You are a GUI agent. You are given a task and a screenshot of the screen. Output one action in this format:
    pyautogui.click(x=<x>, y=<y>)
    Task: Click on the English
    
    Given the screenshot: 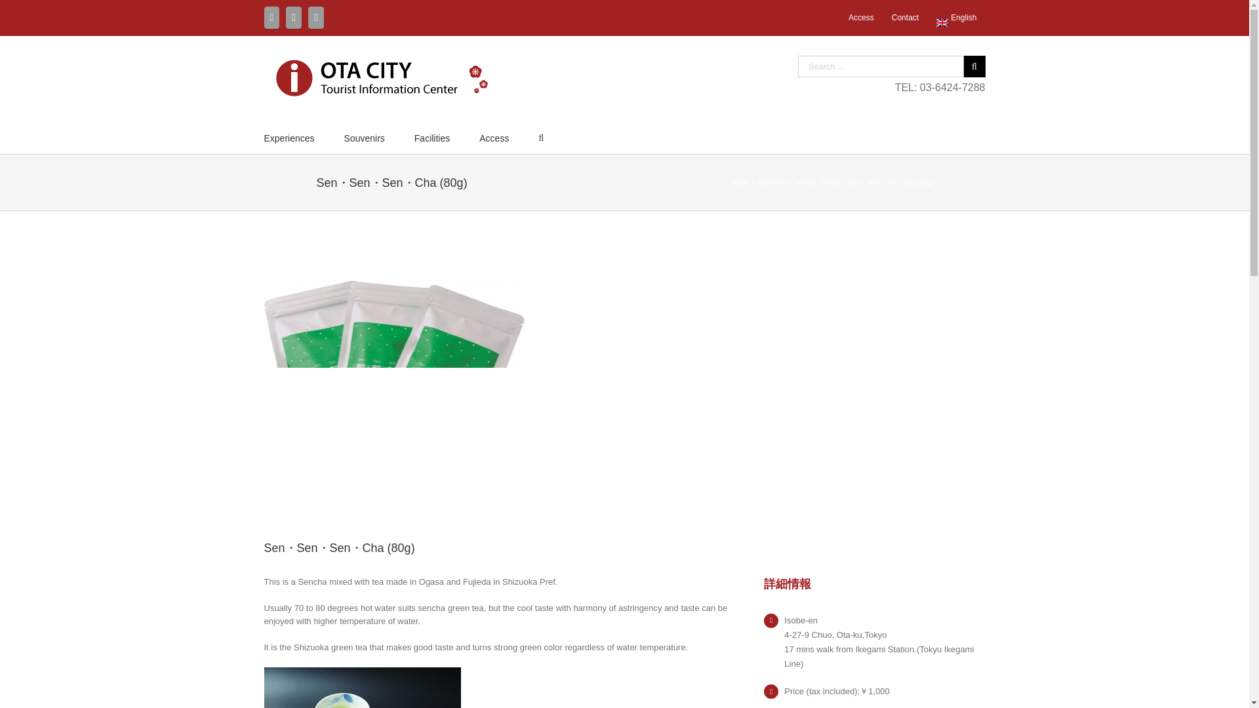 What is the action you would take?
    pyautogui.click(x=942, y=23)
    